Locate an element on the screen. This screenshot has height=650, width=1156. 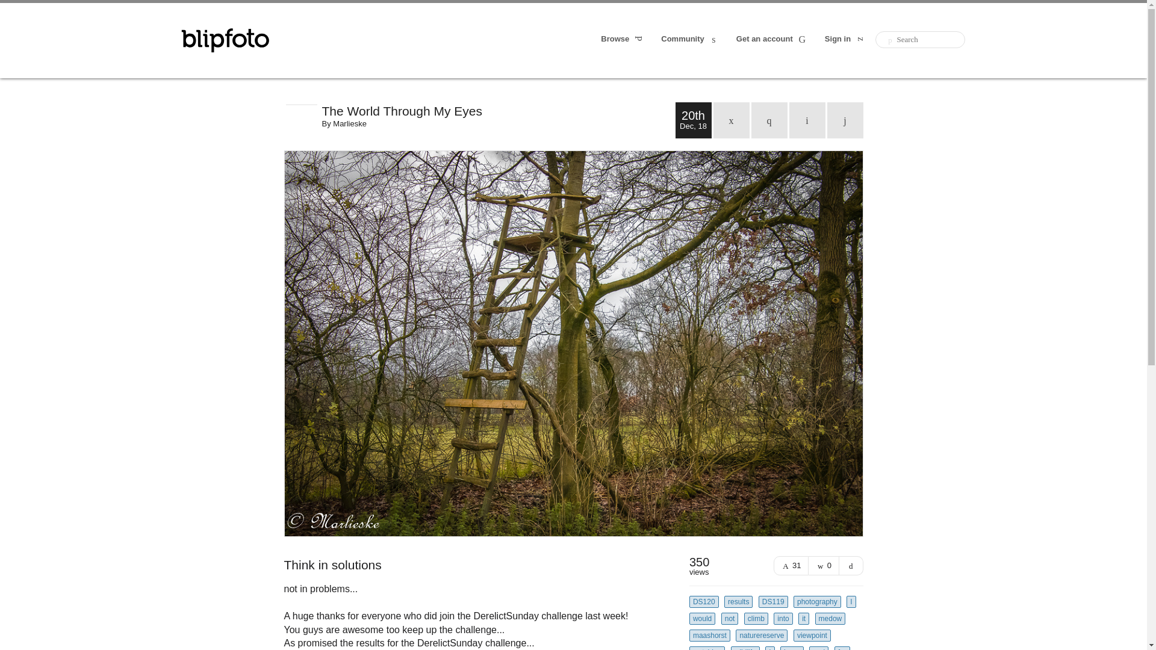
Get an account is located at coordinates (772, 40).